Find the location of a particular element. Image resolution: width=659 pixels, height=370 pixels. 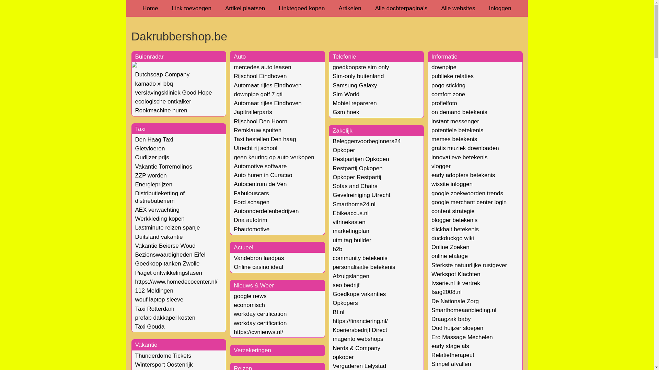

Goedkoop tanken Zwolle is located at coordinates (167, 264).